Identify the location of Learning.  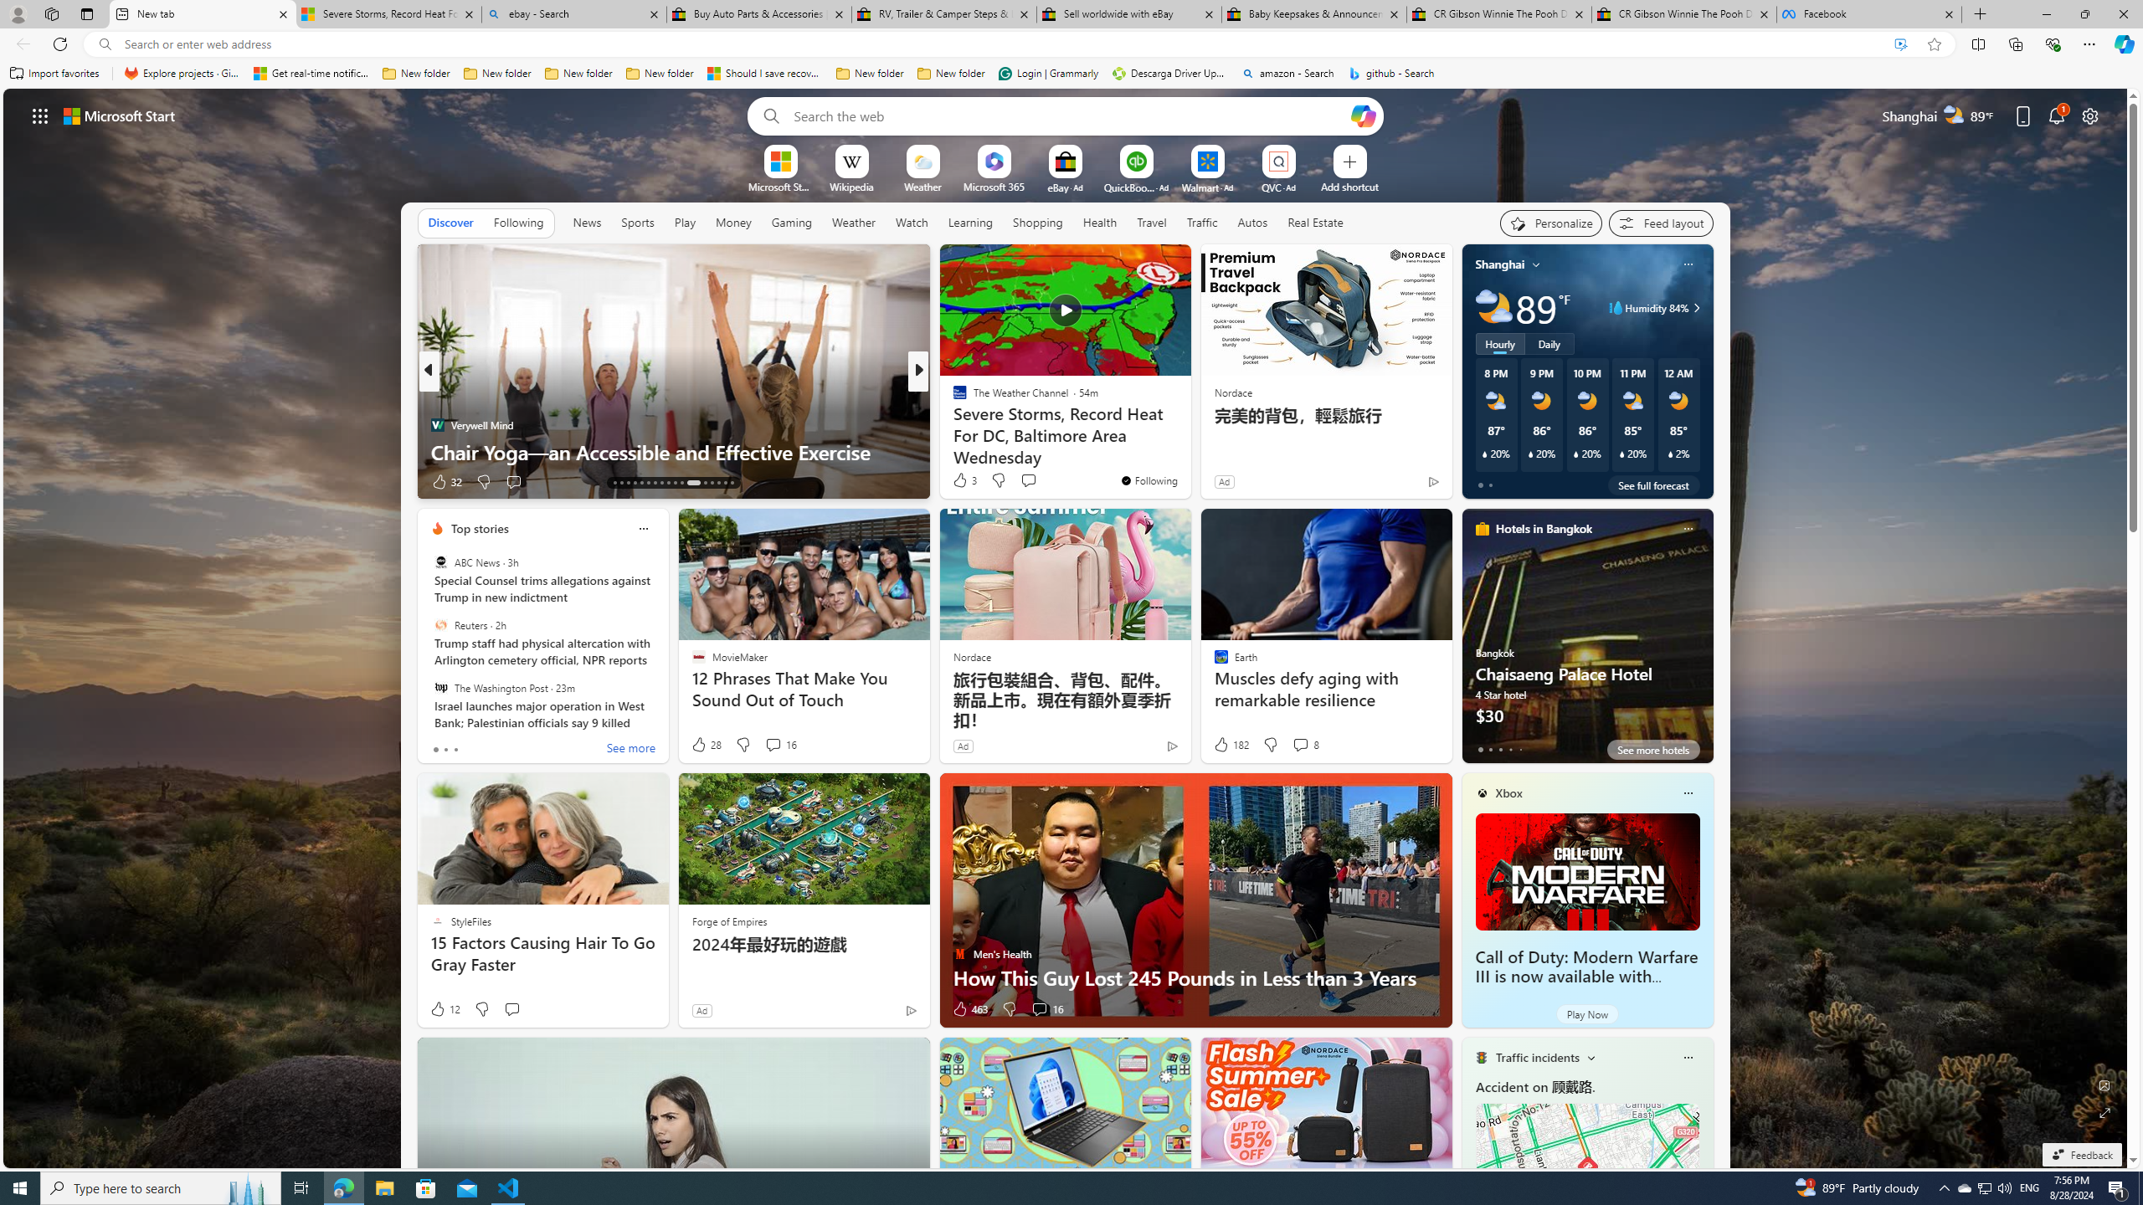
(971, 223).